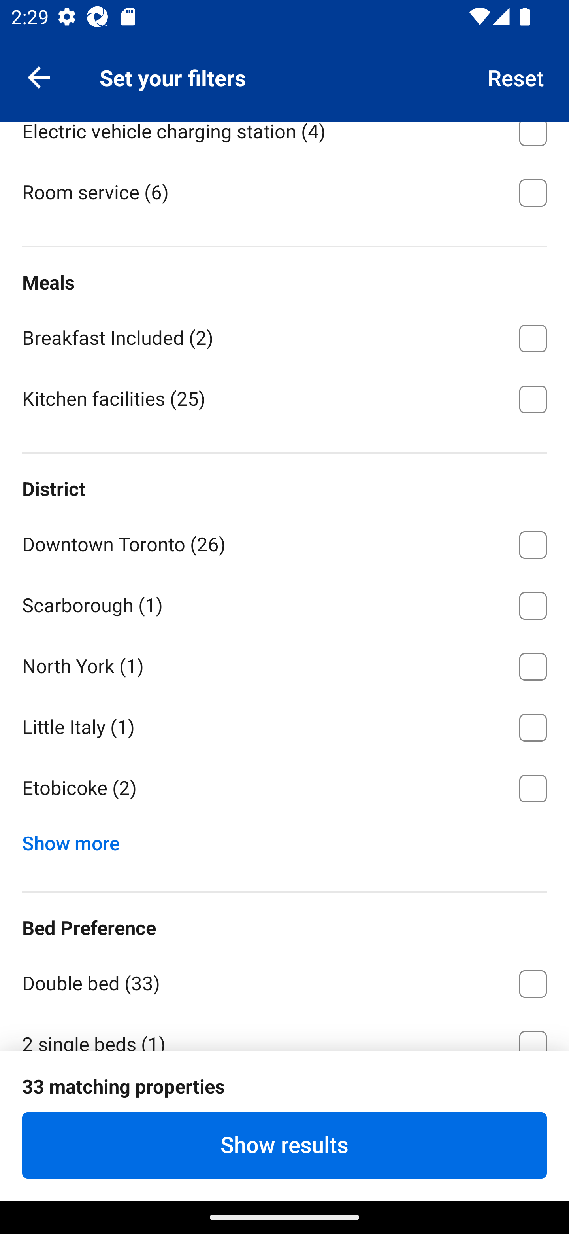 This screenshot has height=1234, width=569. What do you see at coordinates (284, 335) in the screenshot?
I see `Breakfast Included ⁦(2)` at bounding box center [284, 335].